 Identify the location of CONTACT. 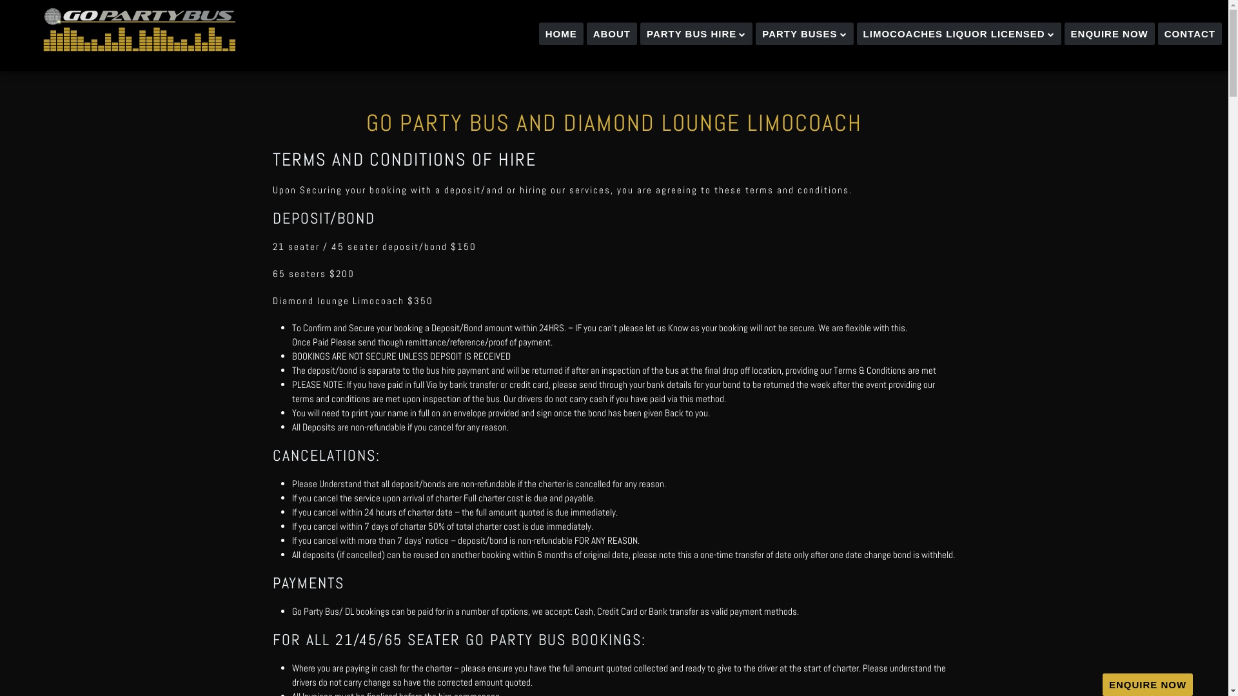
(1190, 34).